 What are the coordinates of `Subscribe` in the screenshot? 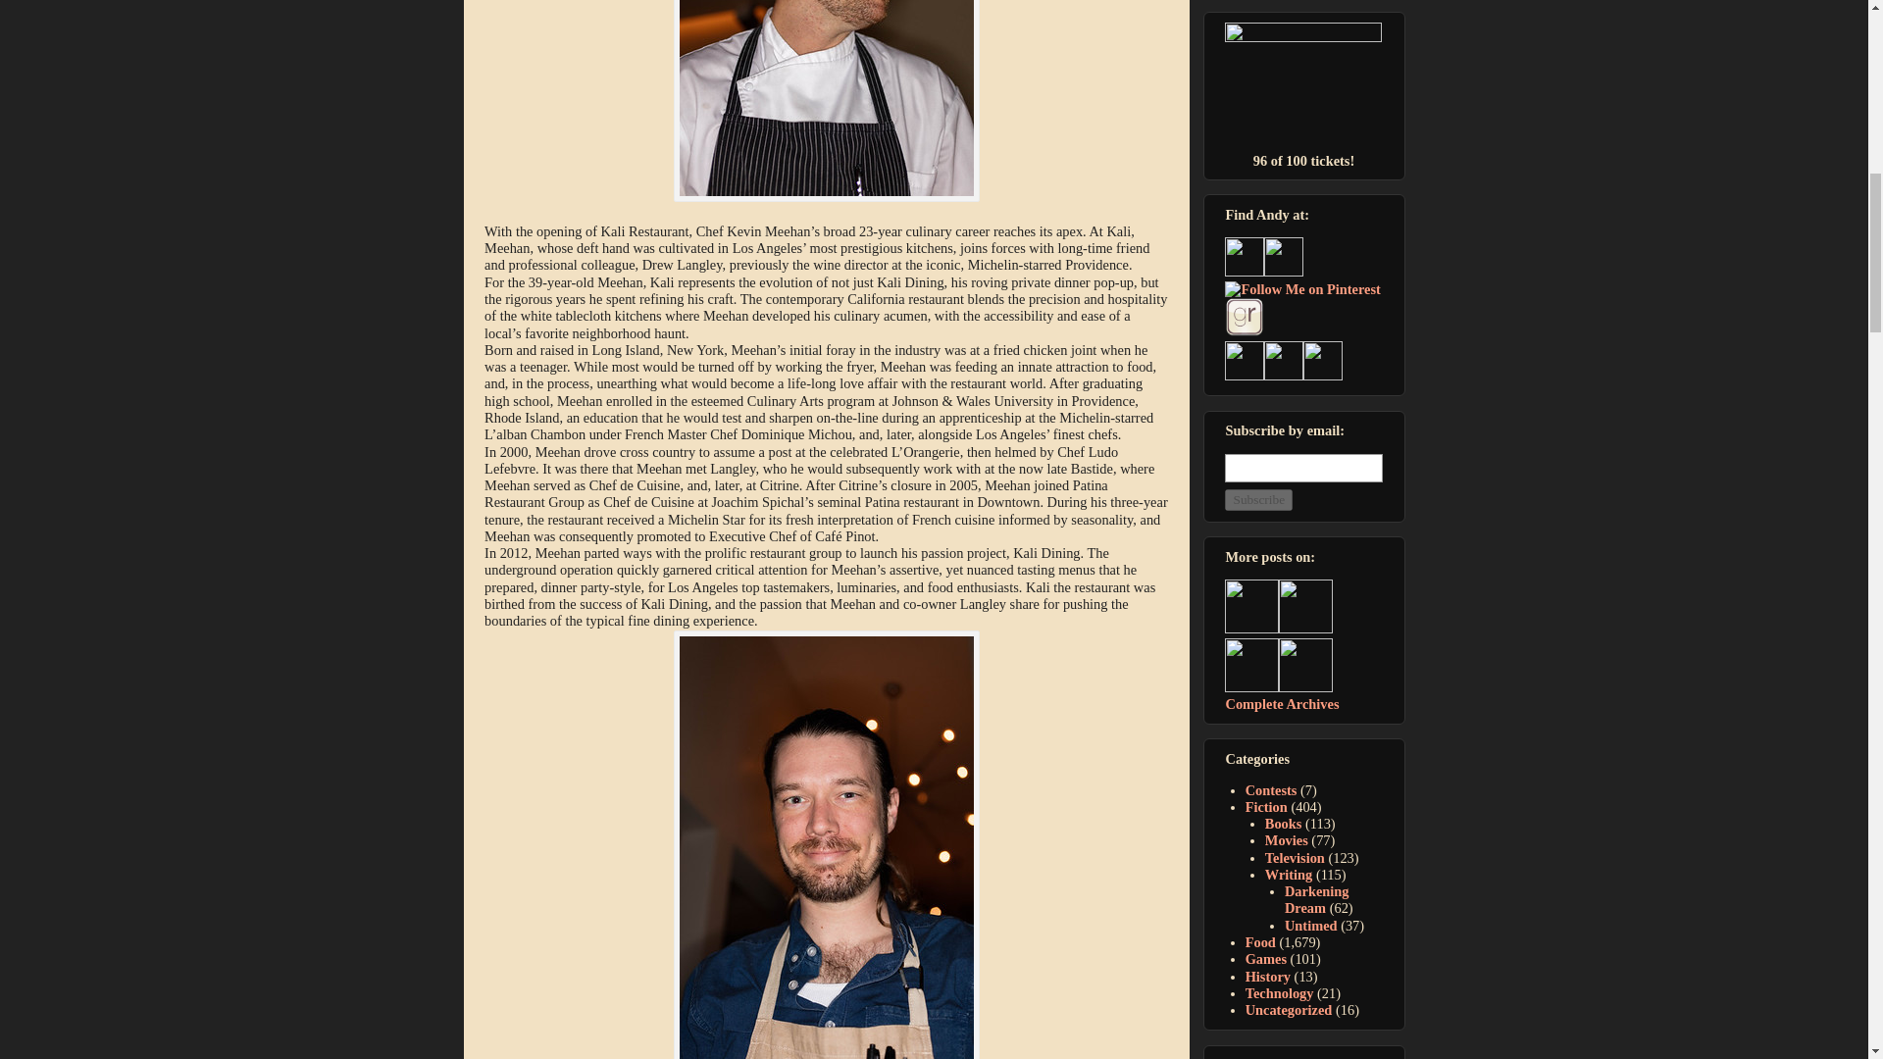 It's located at (1258, 499).